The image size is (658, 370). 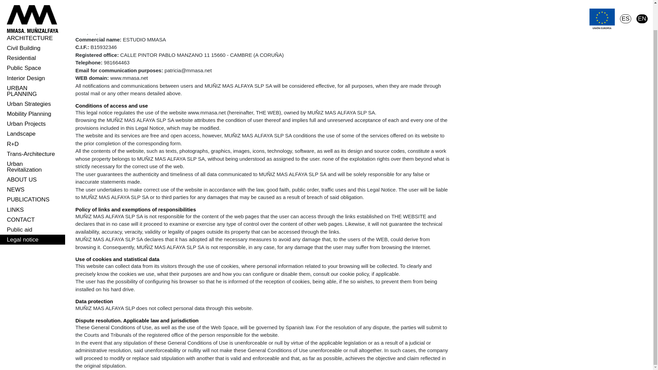 I want to click on Trans-Architecture, so click(x=33, y=154).